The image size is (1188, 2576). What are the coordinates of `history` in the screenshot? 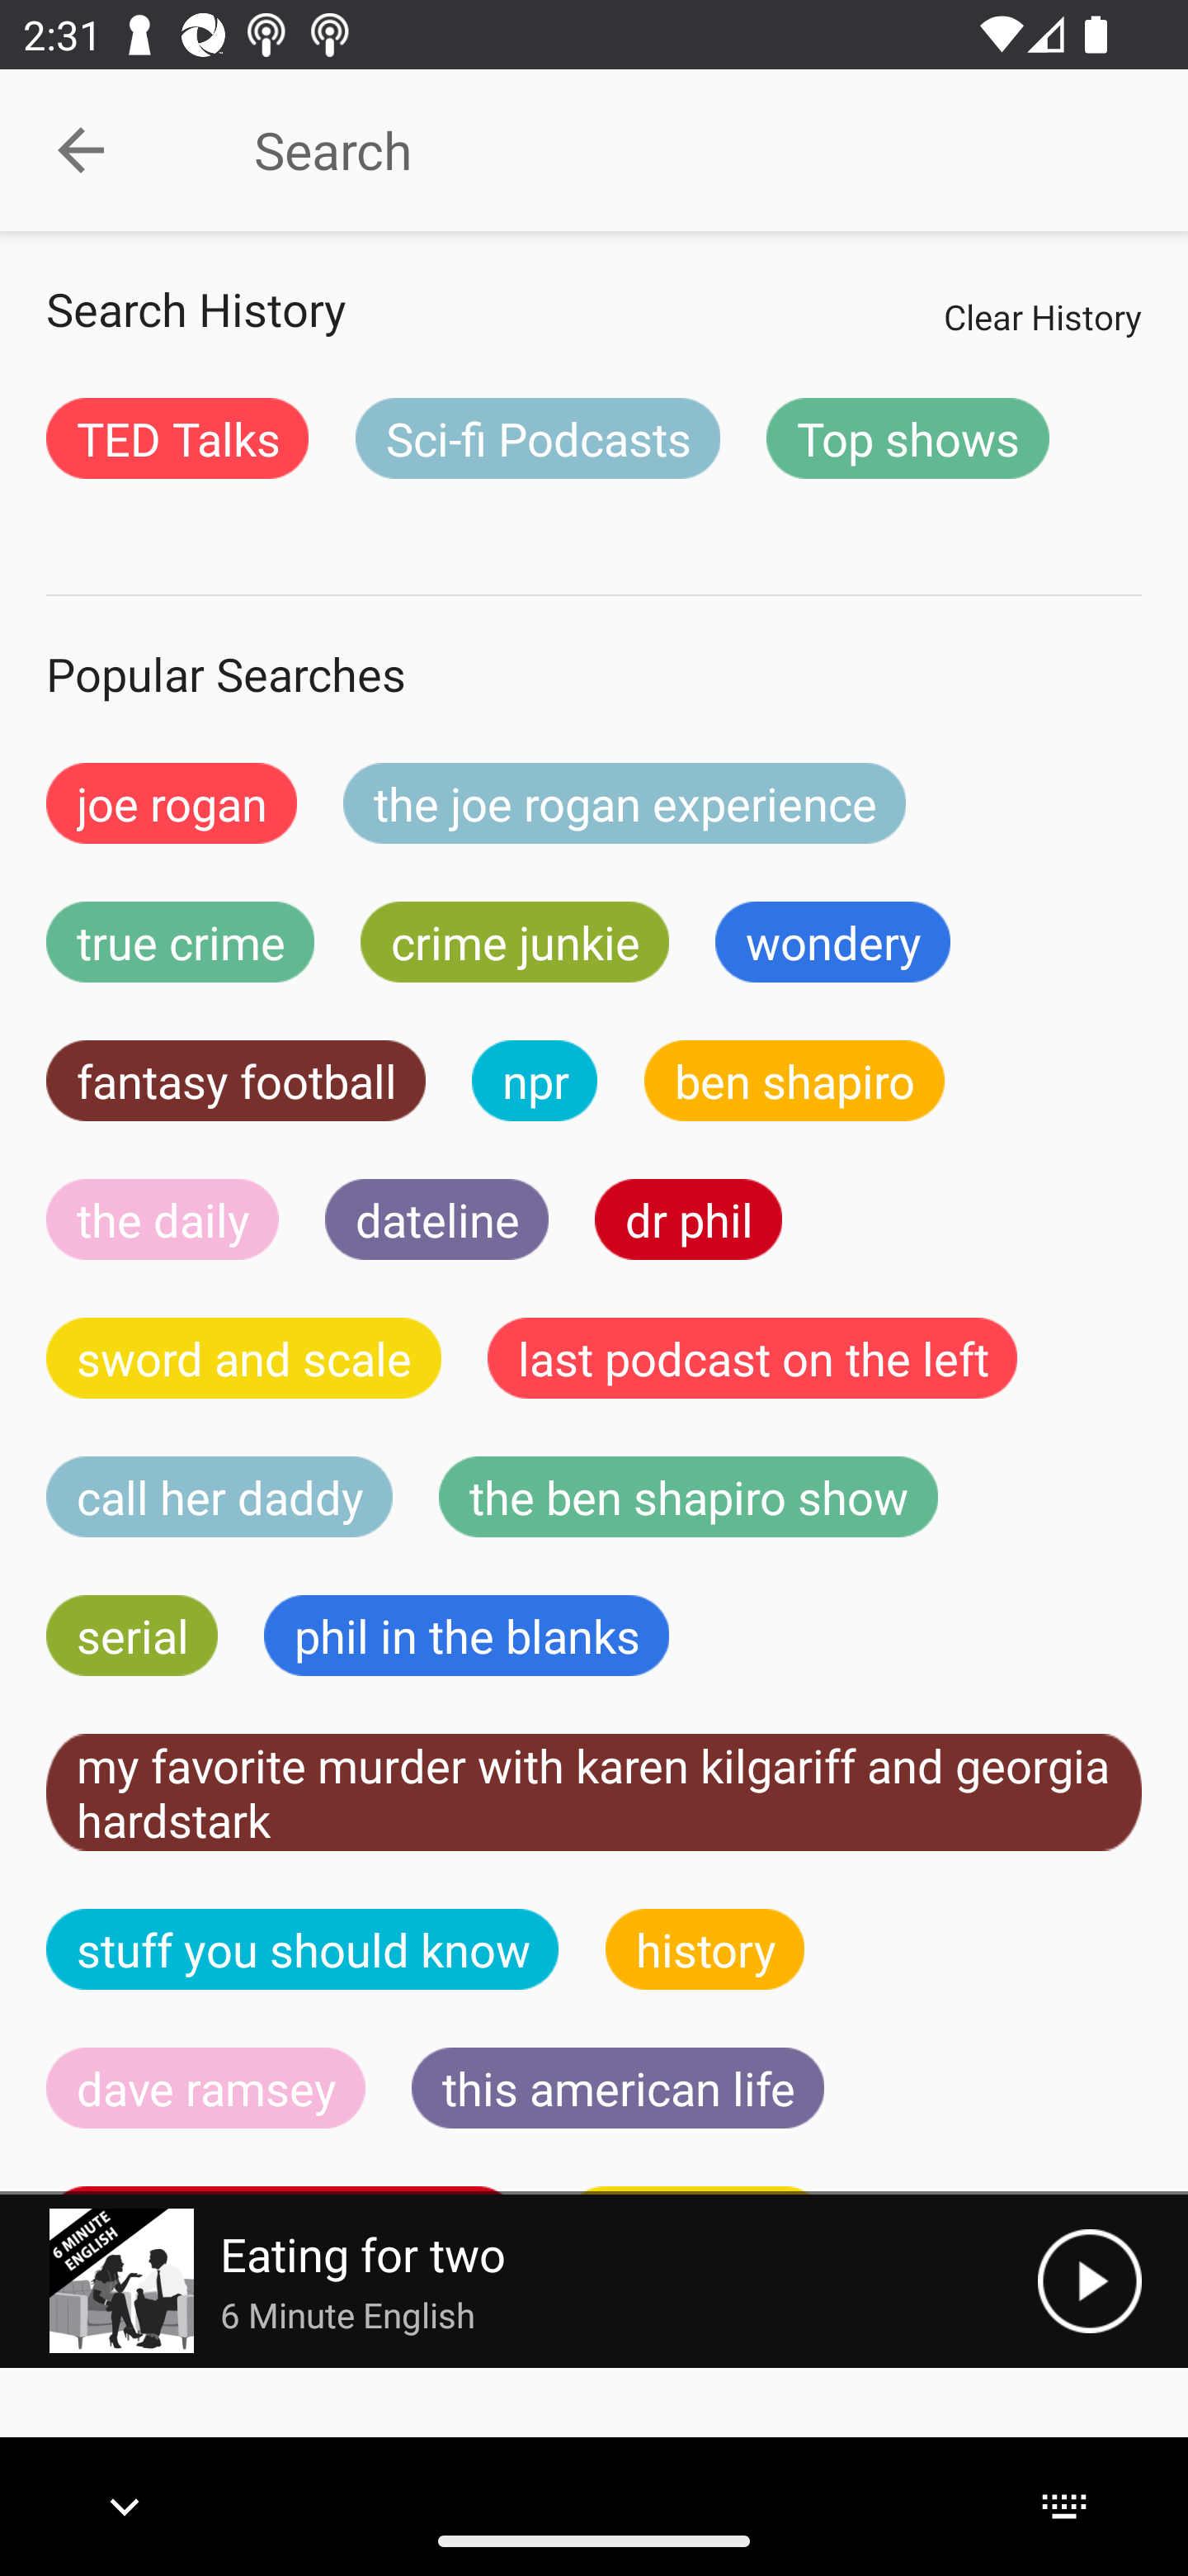 It's located at (705, 1949).